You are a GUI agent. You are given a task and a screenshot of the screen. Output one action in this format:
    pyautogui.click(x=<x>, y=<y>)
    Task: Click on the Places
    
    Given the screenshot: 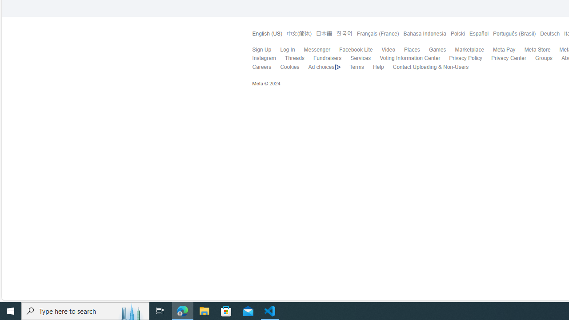 What is the action you would take?
    pyautogui.click(x=407, y=50)
    